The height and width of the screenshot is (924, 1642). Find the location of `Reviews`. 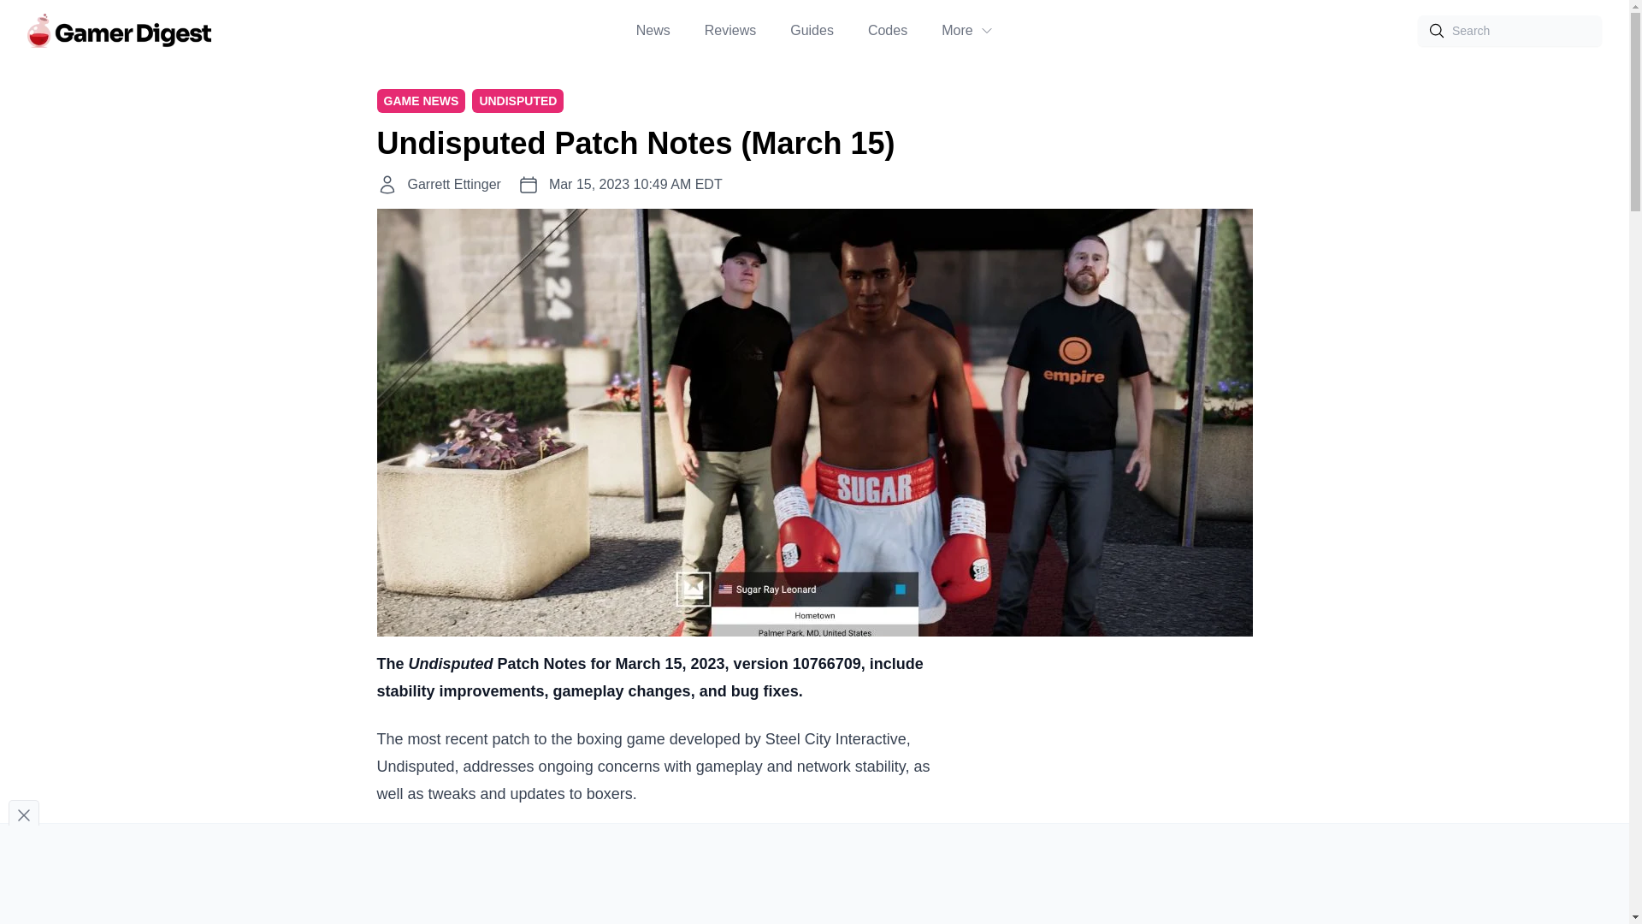

Reviews is located at coordinates (729, 30).